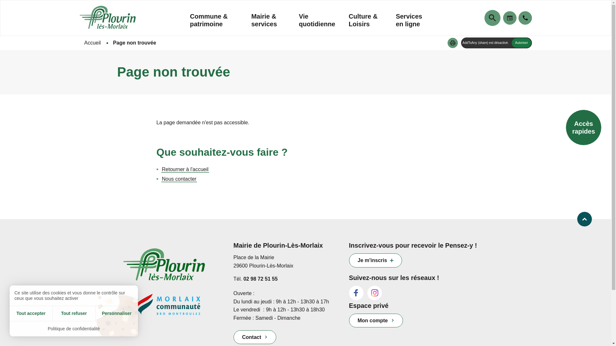  What do you see at coordinates (366, 24) in the screenshot?
I see `Culture & Loisirs` at bounding box center [366, 24].